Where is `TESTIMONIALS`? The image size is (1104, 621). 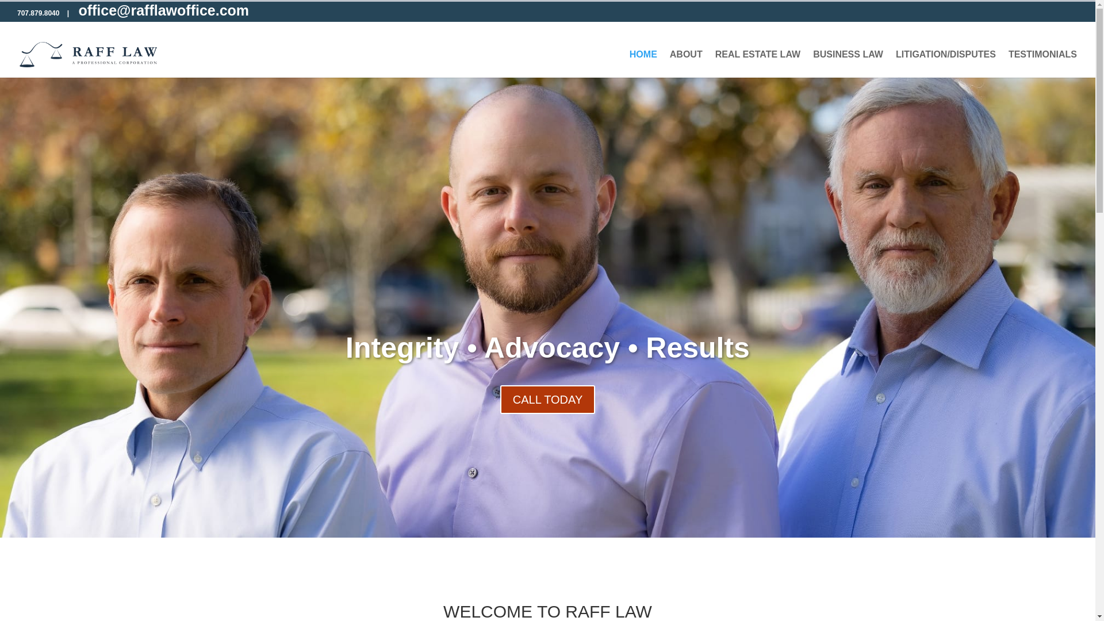 TESTIMONIALS is located at coordinates (1043, 64).